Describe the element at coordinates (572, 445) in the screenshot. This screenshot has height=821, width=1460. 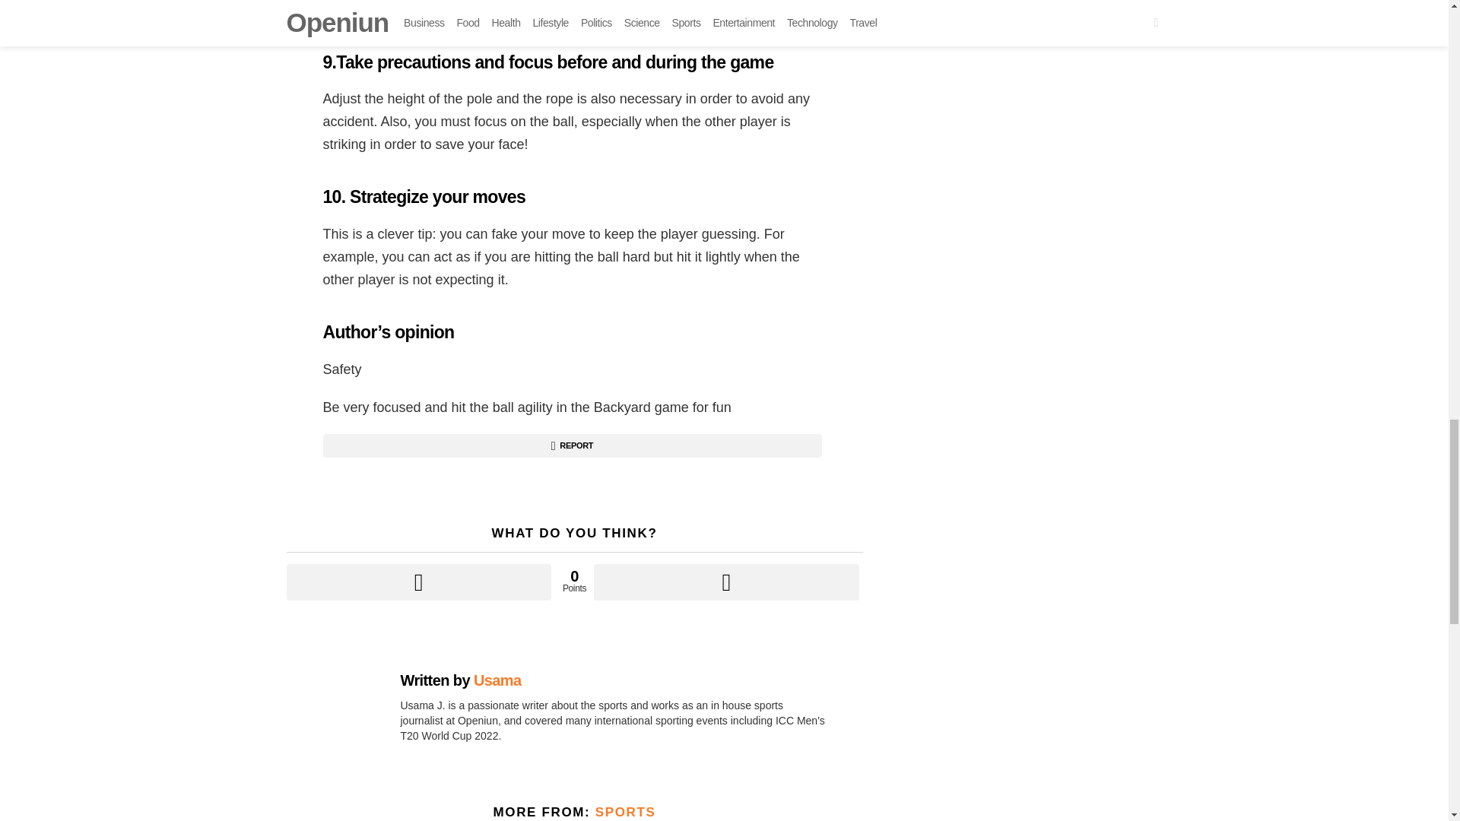
I see `REPORT` at that location.